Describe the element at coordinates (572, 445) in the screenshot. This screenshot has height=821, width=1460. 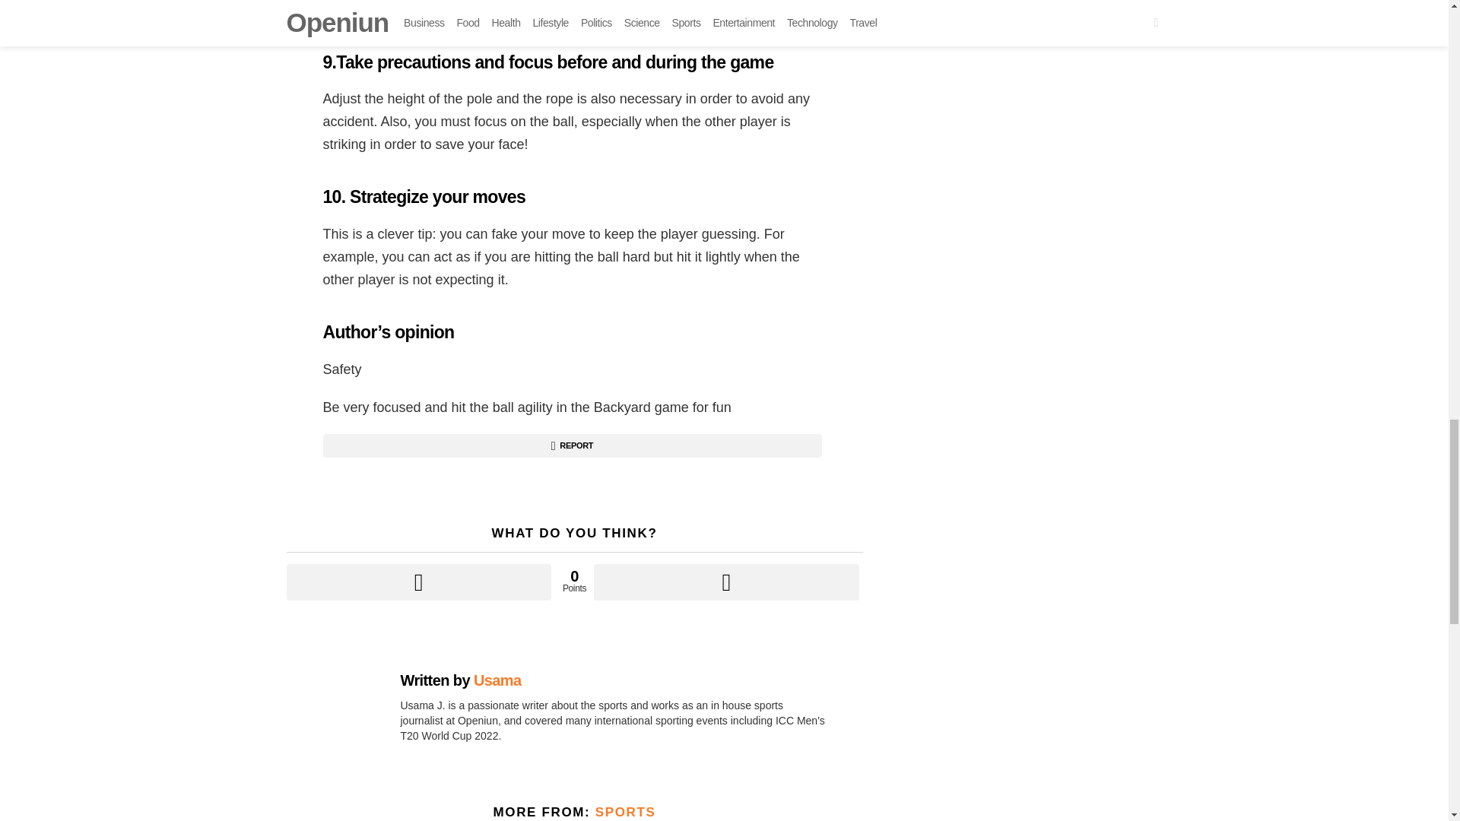
I see `REPORT` at that location.